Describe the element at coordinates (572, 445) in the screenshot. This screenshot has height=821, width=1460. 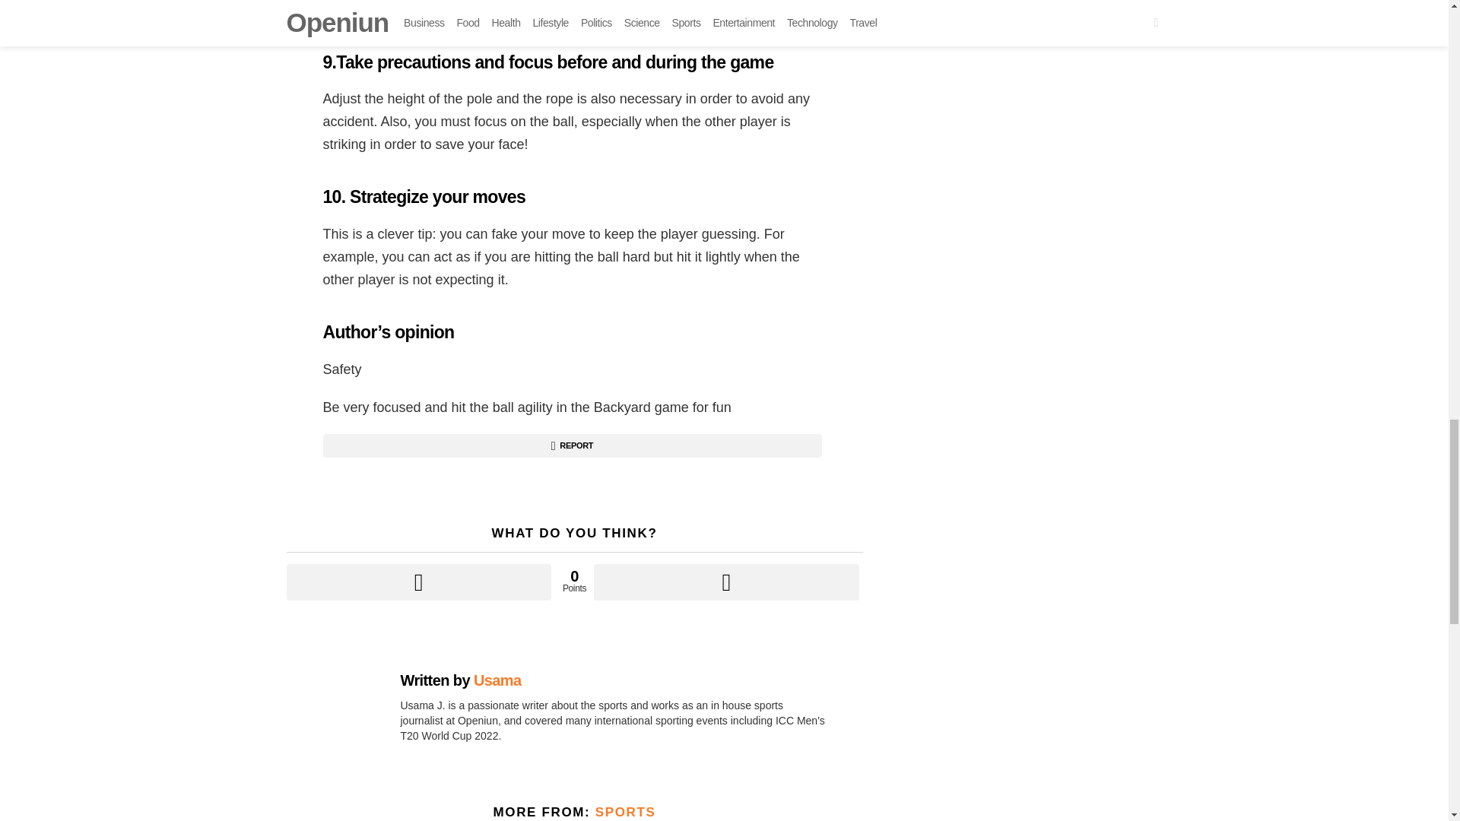
I see `REPORT` at that location.